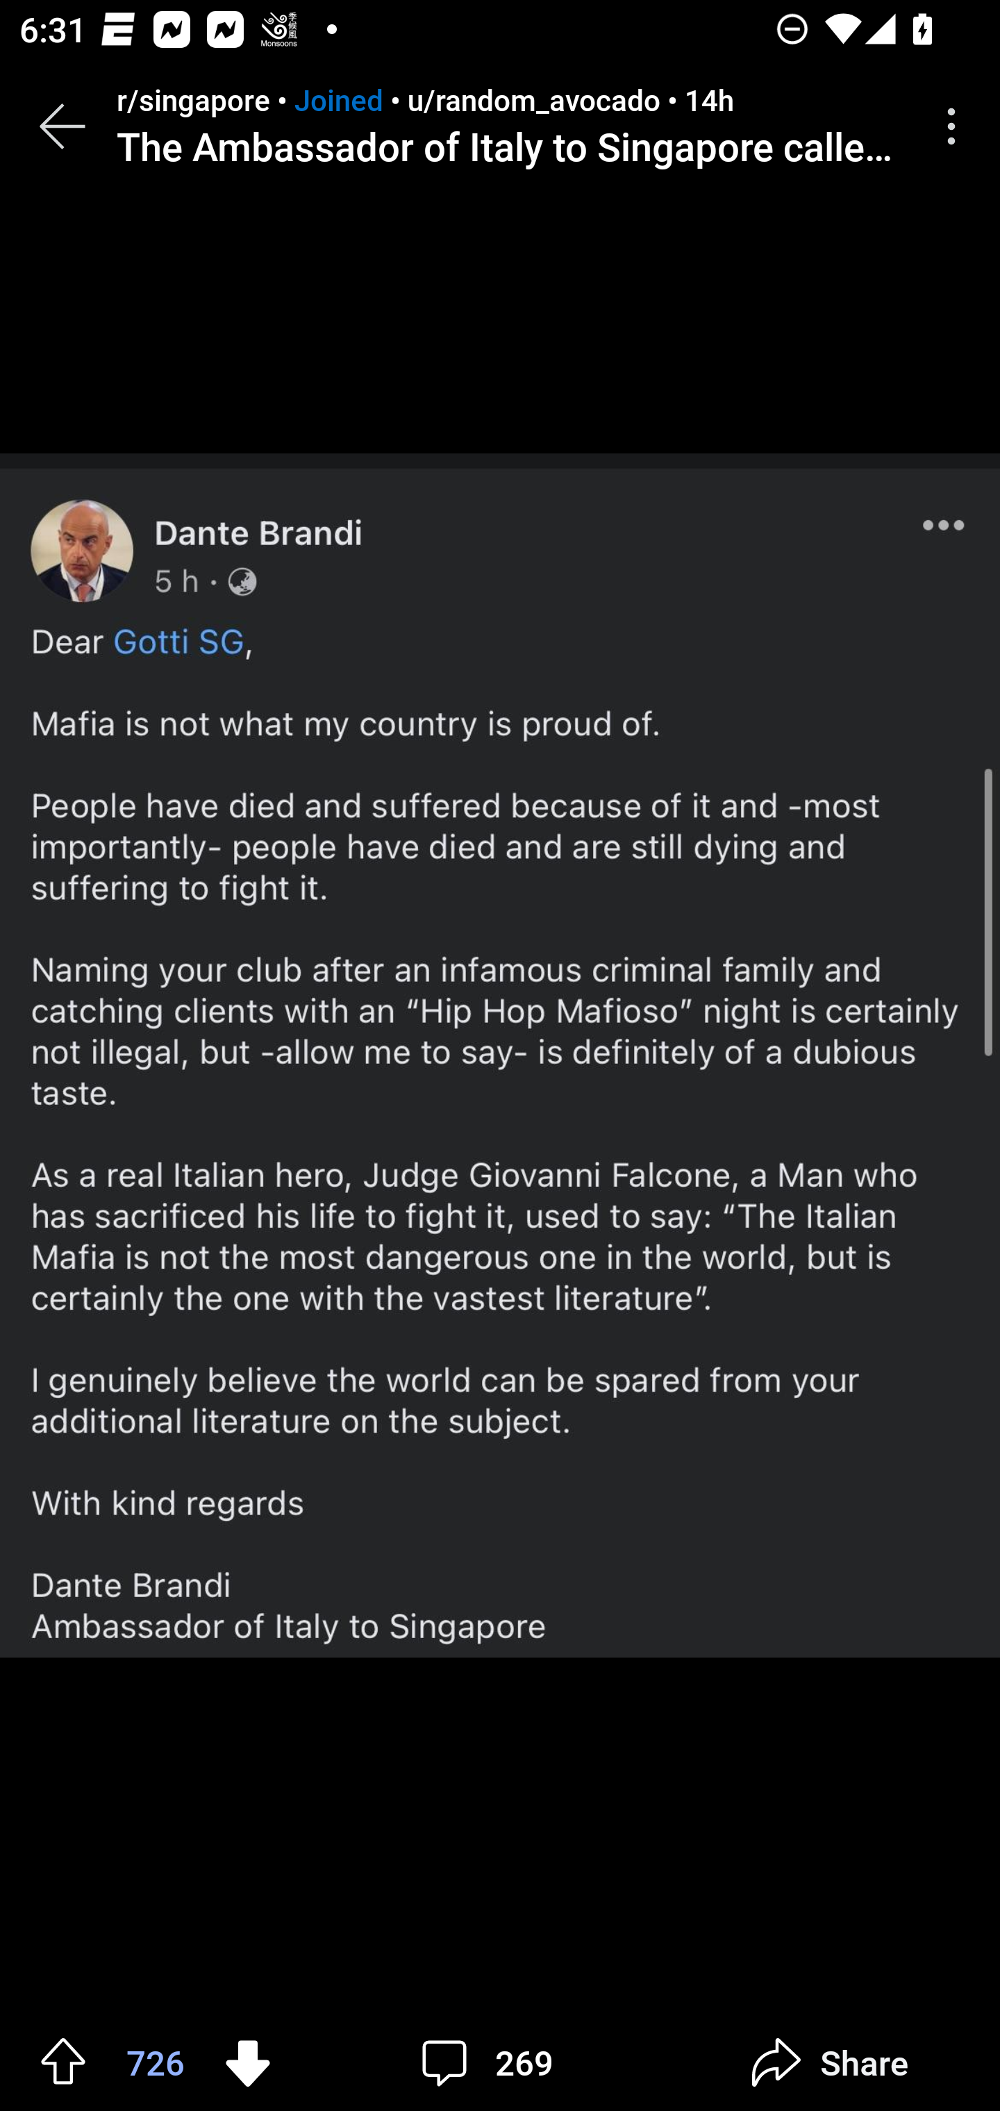 The width and height of the screenshot is (1000, 2111). What do you see at coordinates (247, 2061) in the screenshot?
I see `Downvote` at bounding box center [247, 2061].